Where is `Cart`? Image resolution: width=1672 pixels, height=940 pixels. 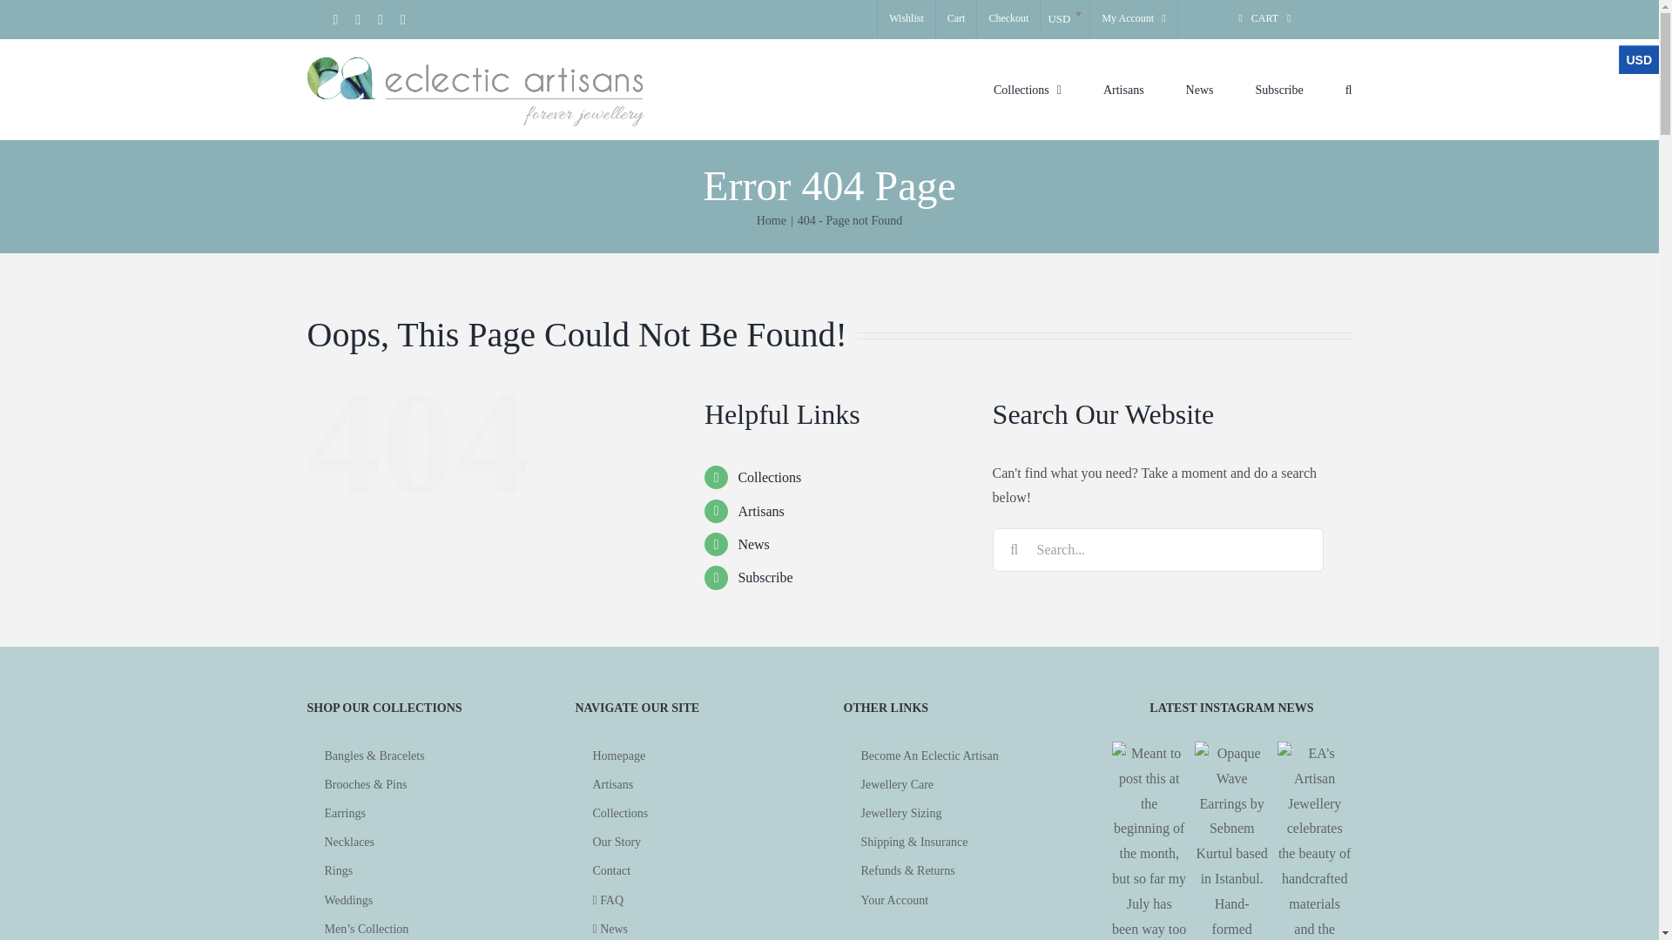
Cart is located at coordinates (956, 19).